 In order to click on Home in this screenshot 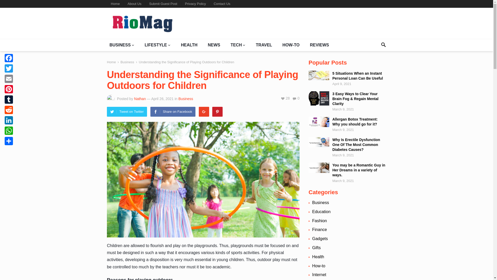, I will do `click(115, 4)`.